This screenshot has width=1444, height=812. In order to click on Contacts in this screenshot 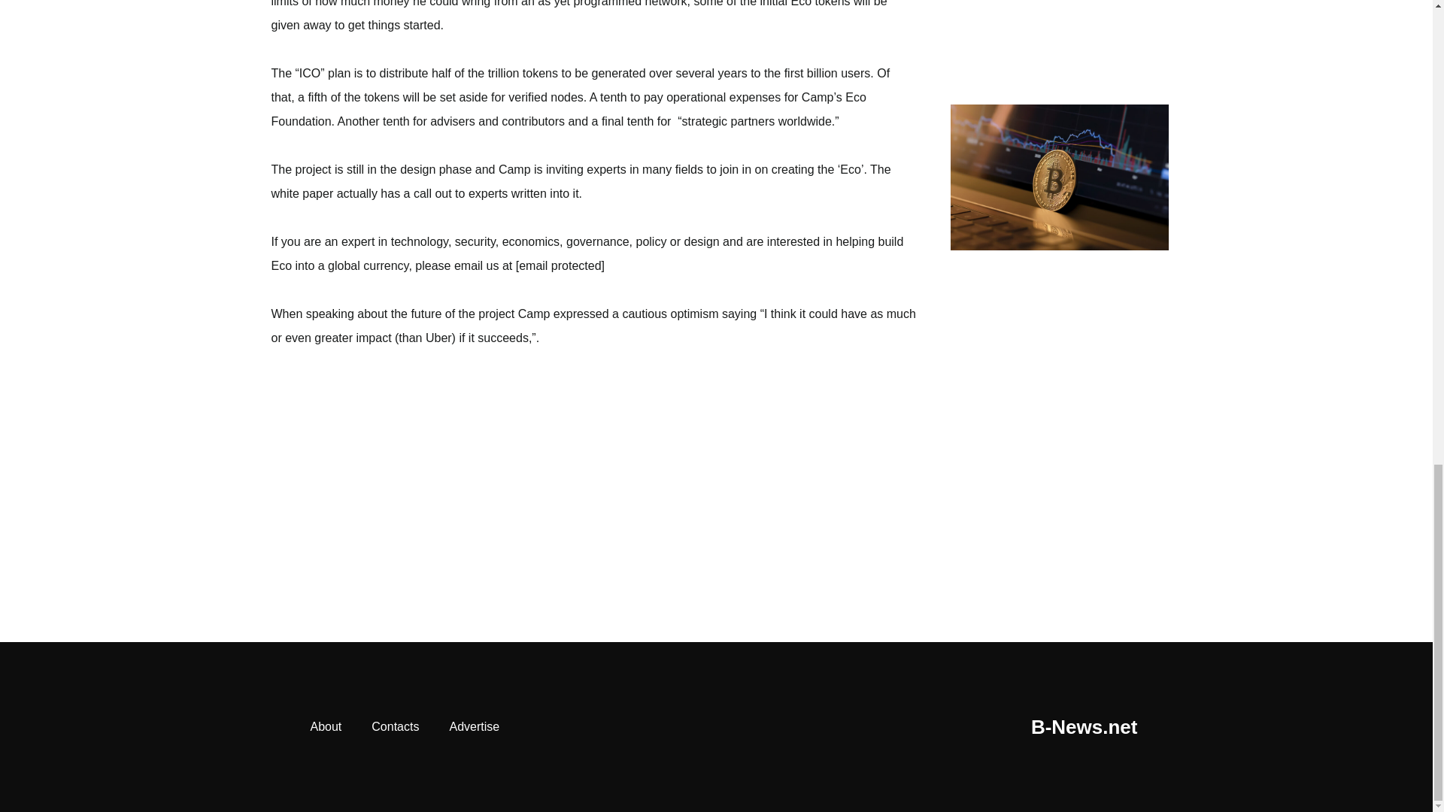, I will do `click(396, 726)`.